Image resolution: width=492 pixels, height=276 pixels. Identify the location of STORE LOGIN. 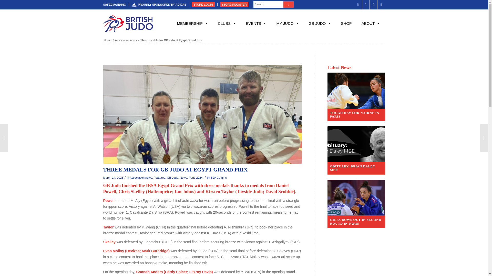
(203, 5).